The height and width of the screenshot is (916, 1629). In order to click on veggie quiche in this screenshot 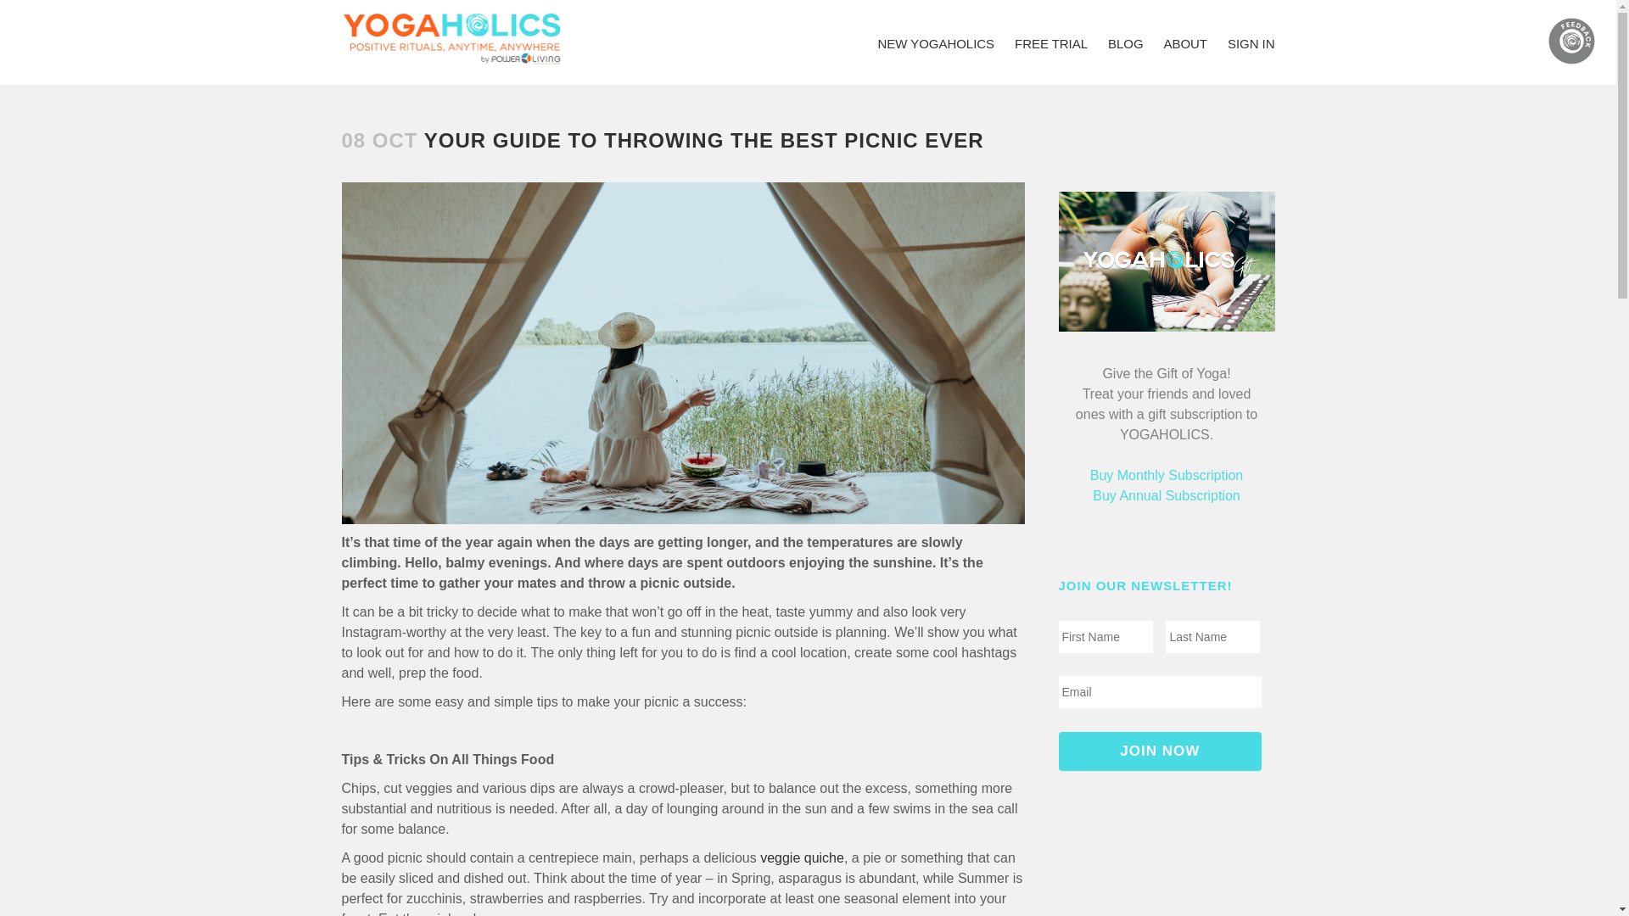, I will do `click(802, 857)`.